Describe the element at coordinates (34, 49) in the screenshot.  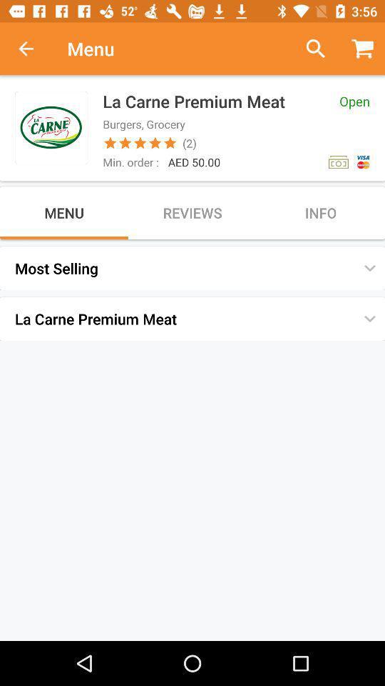
I see `press the item next to the menu item` at that location.